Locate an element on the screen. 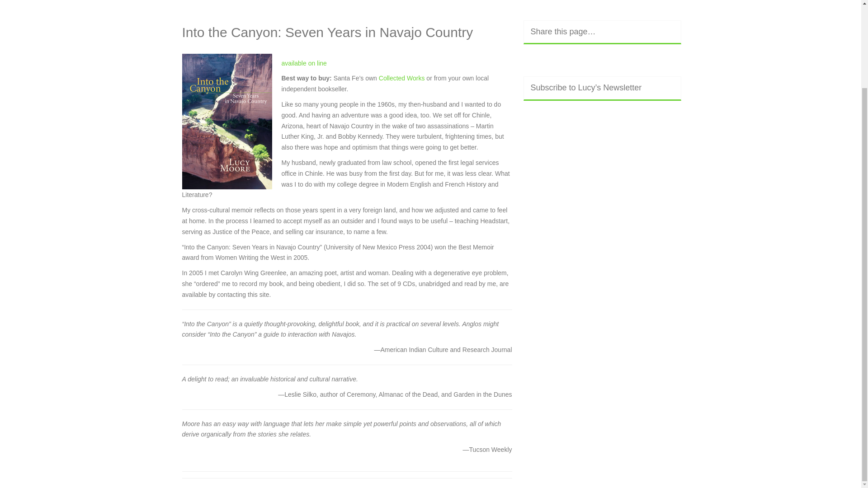  Collected Works is located at coordinates (402, 78).